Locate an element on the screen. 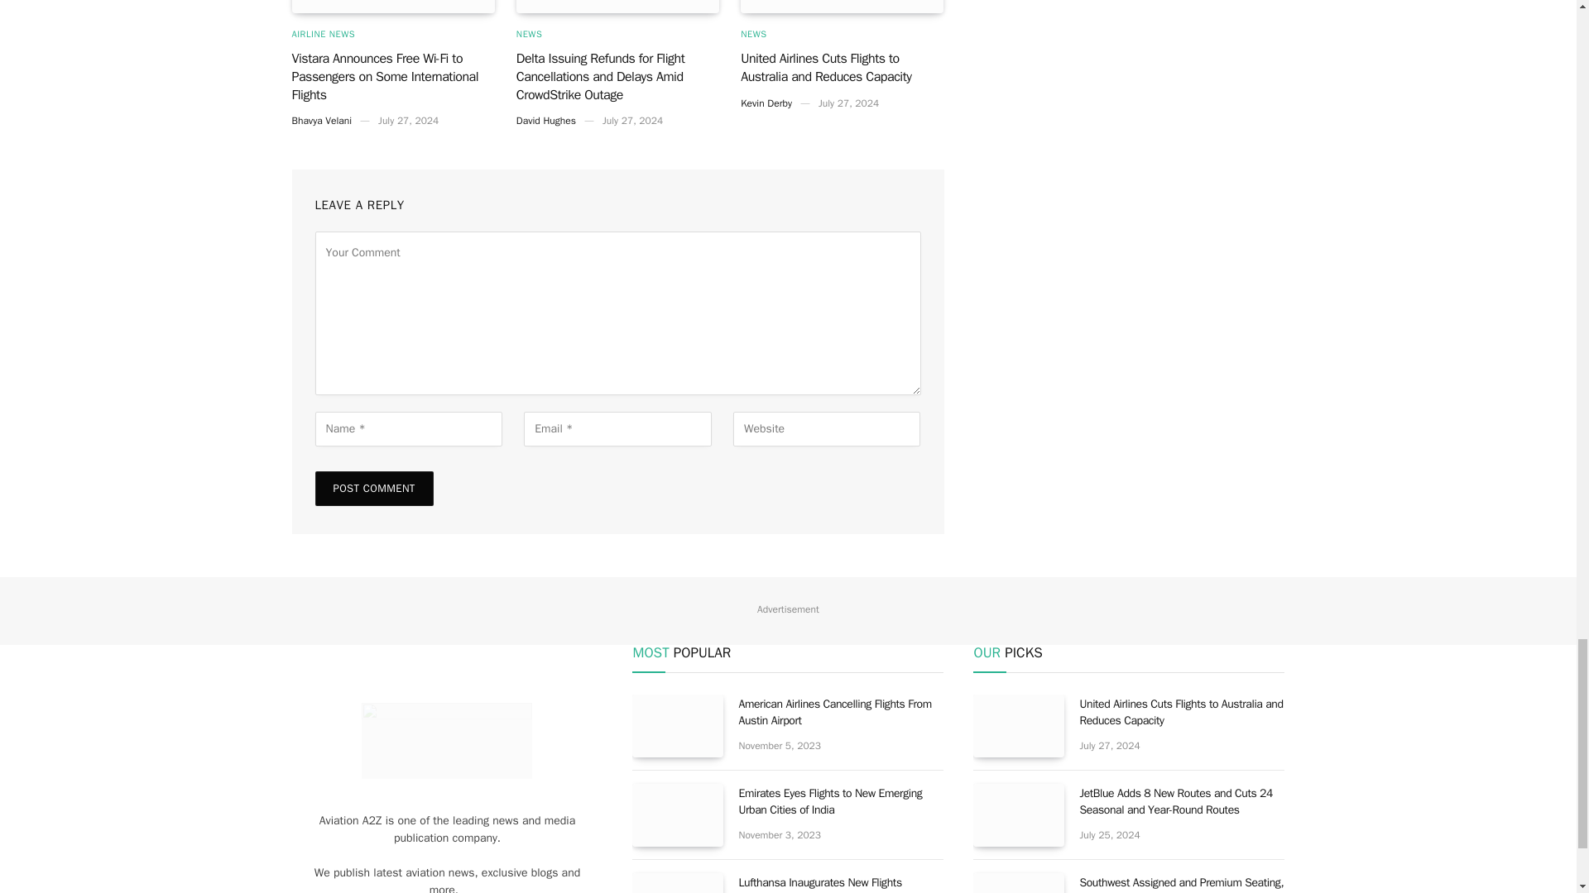  Post Comment is located at coordinates (373, 489).